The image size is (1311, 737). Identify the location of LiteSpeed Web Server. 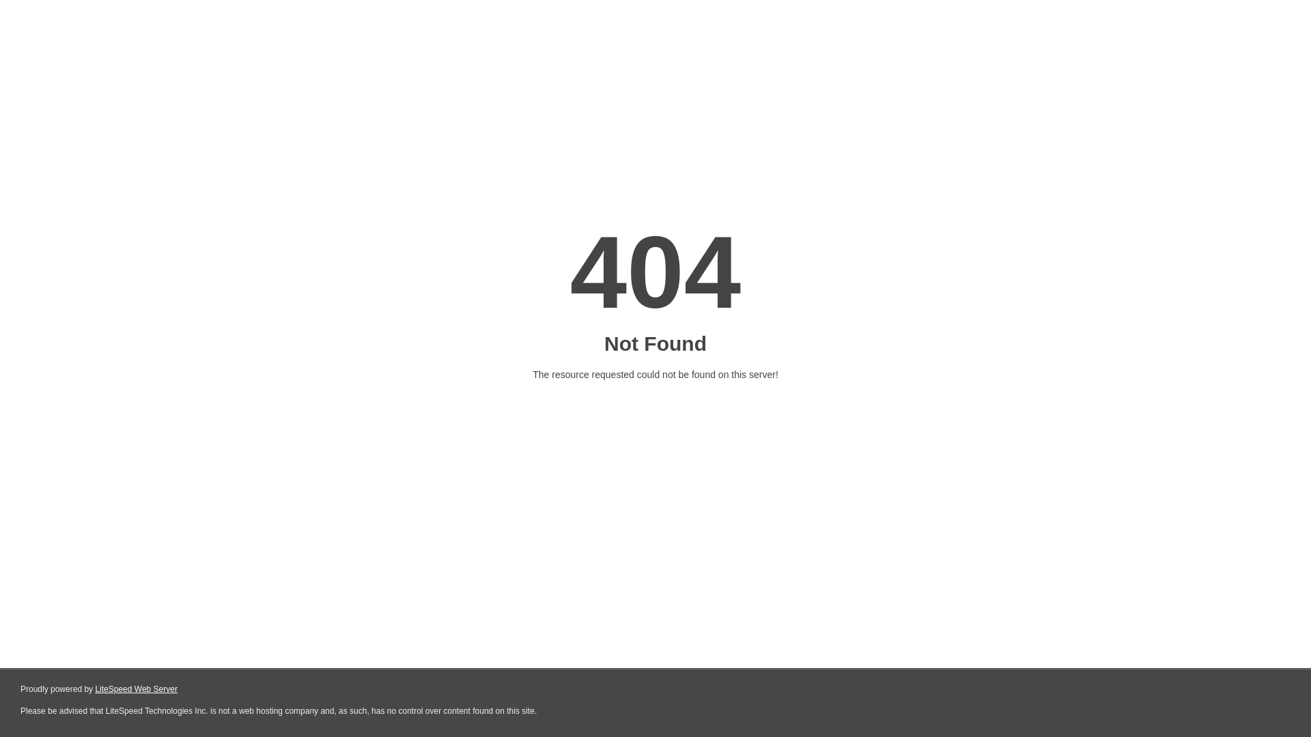
(137, 689).